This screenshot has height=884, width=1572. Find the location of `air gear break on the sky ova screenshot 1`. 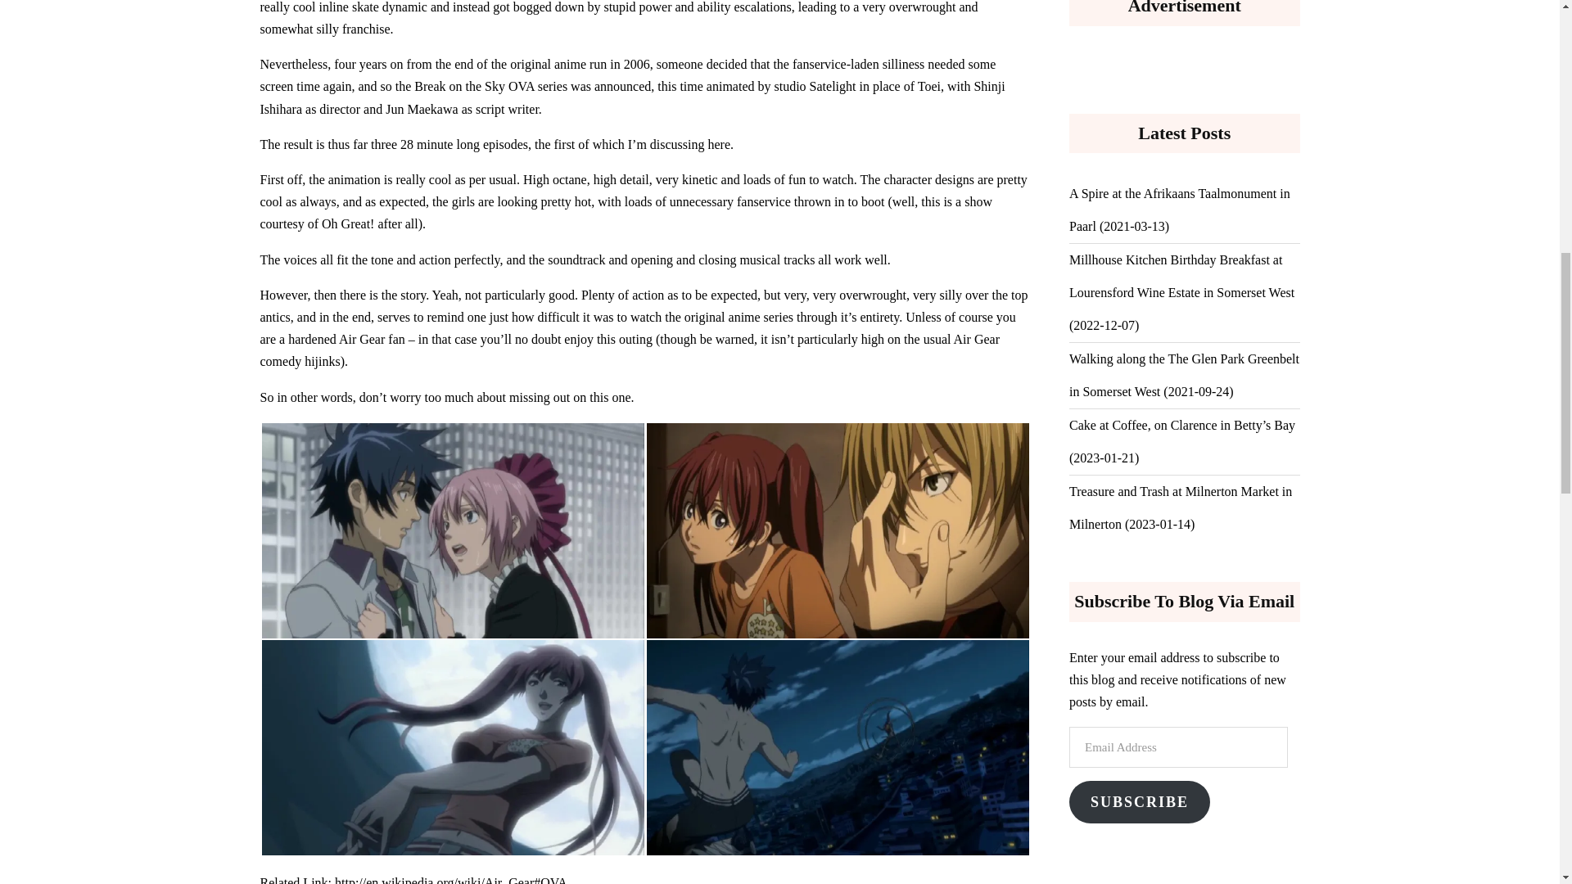

air gear break on the sky ova screenshot 1 is located at coordinates (454, 530).